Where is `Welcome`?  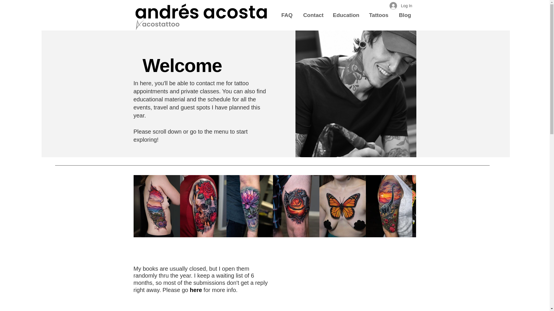 Welcome is located at coordinates (182, 66).